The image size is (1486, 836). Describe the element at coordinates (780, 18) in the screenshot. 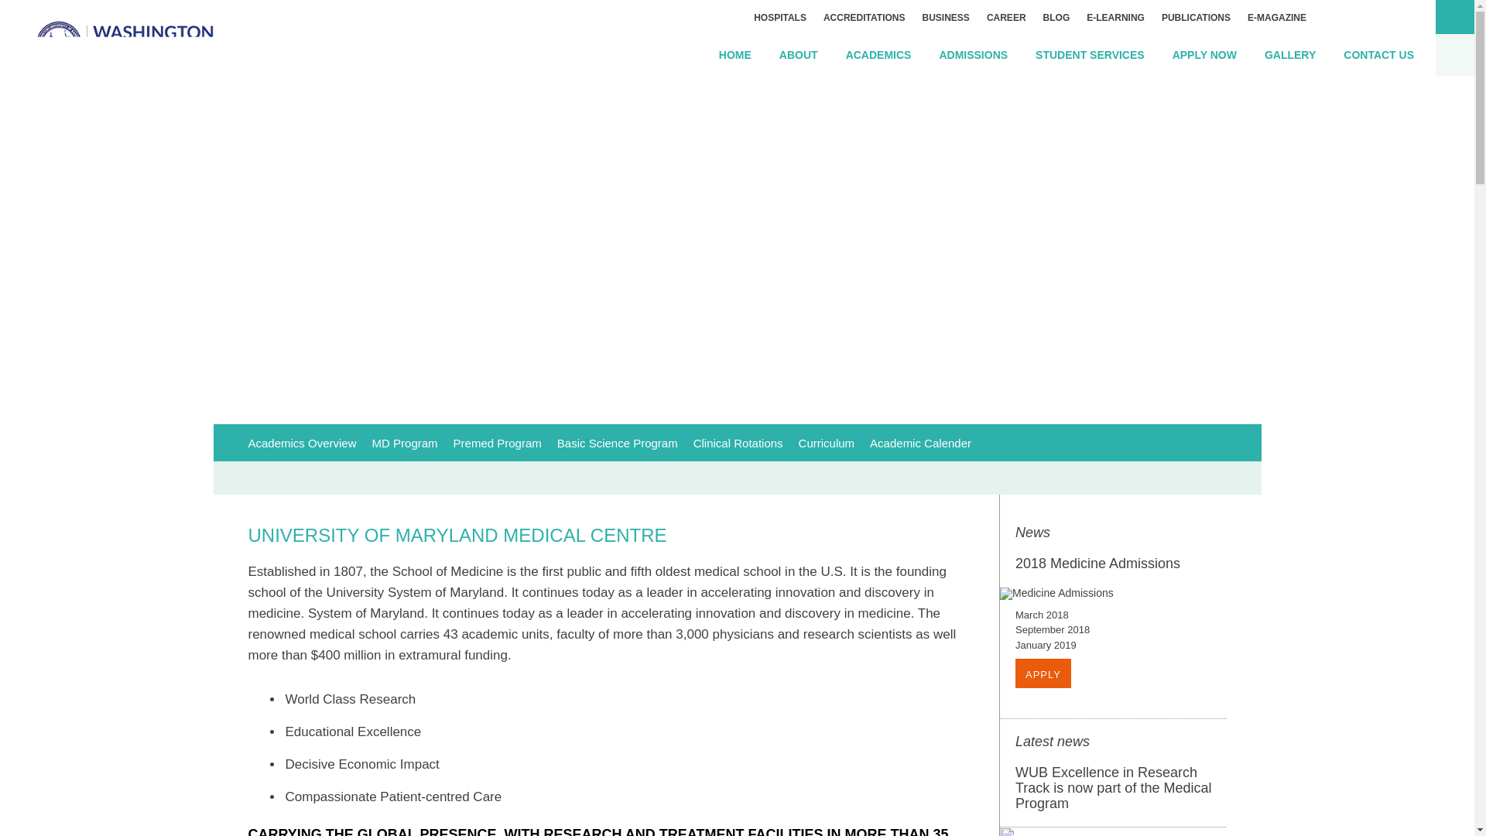

I see `HOSPITALS` at that location.